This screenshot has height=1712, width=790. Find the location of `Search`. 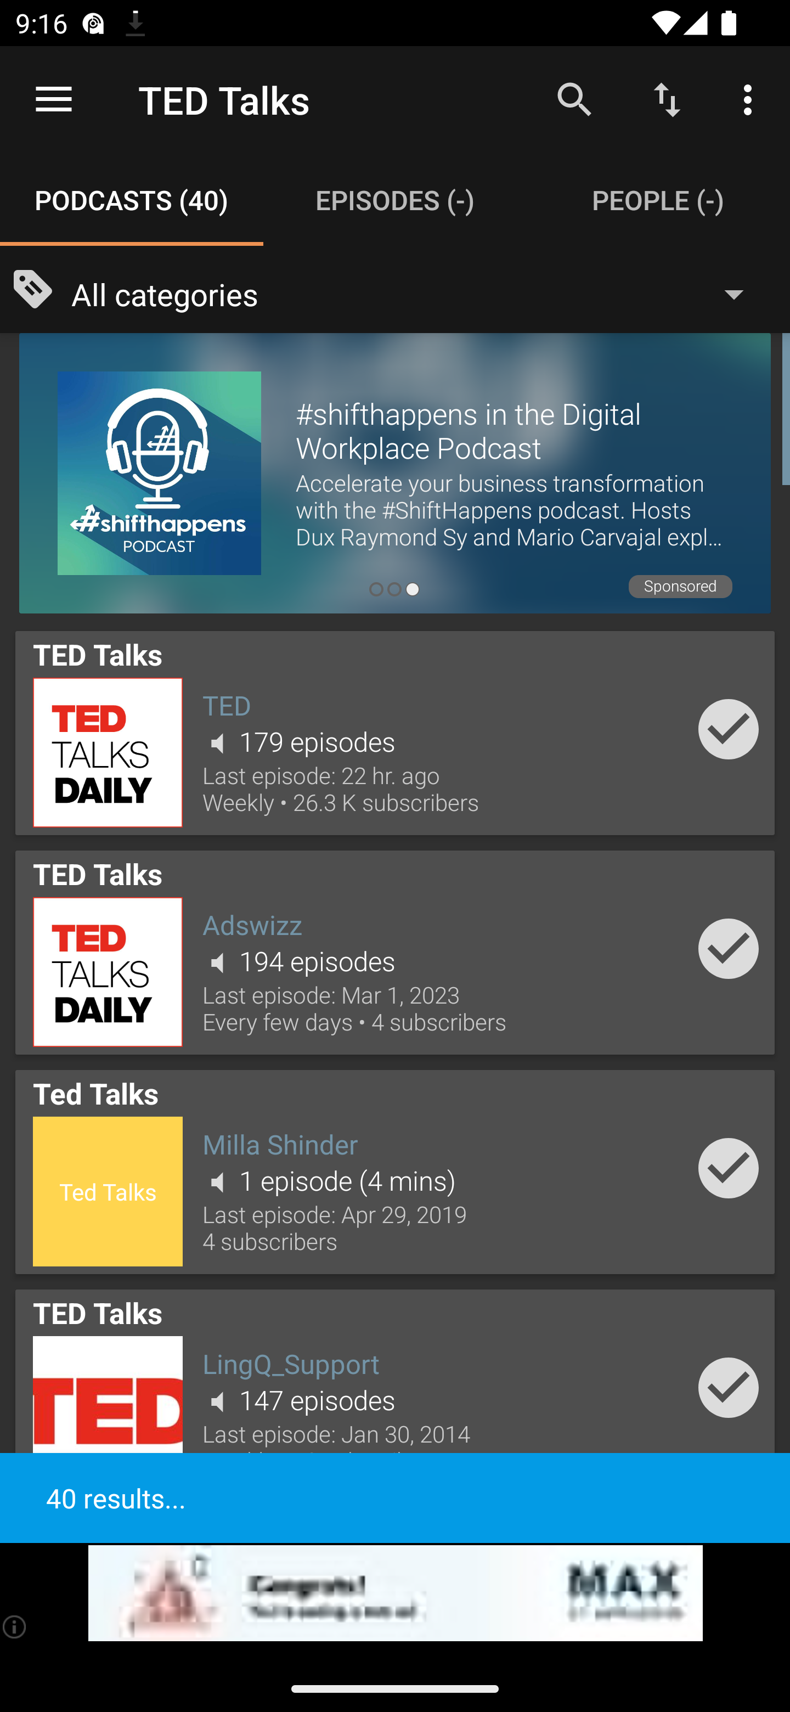

Search is located at coordinates (574, 99).